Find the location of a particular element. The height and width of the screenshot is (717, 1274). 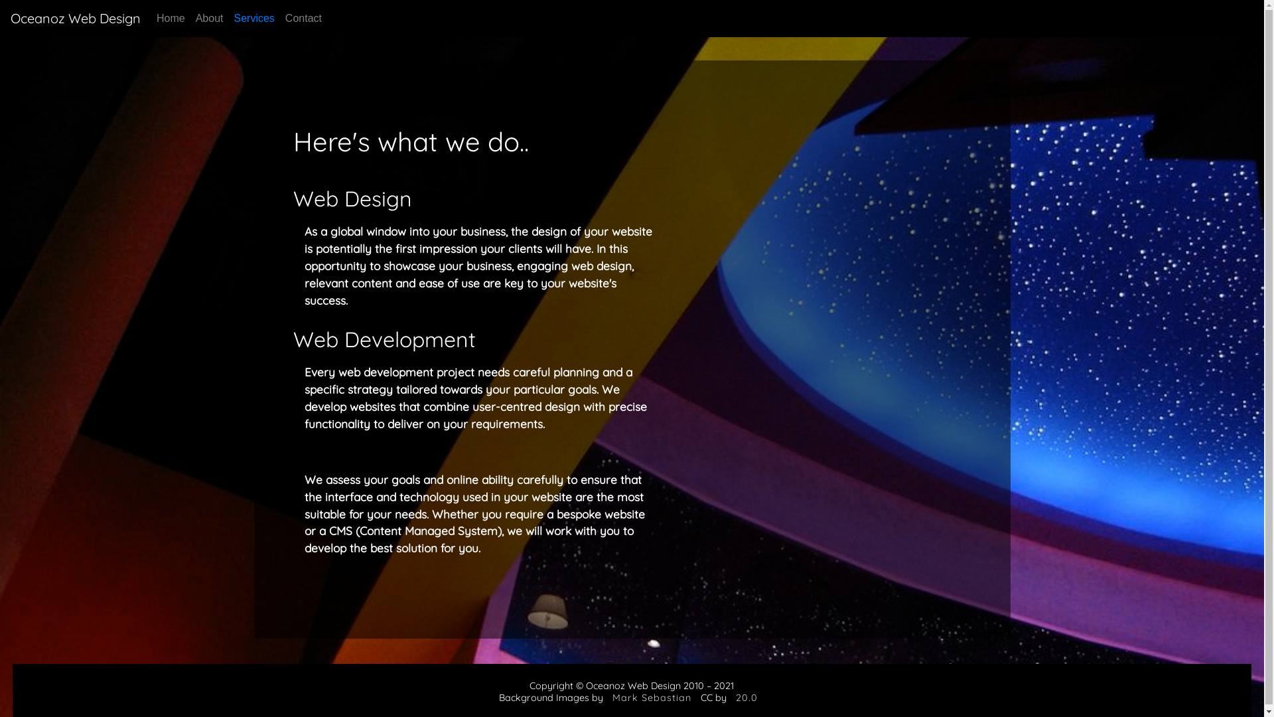

Oceanoz Web Design is located at coordinates (76, 19).